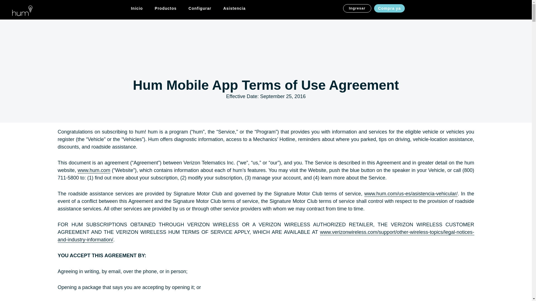 The height and width of the screenshot is (301, 536). I want to click on Productos, so click(165, 9).